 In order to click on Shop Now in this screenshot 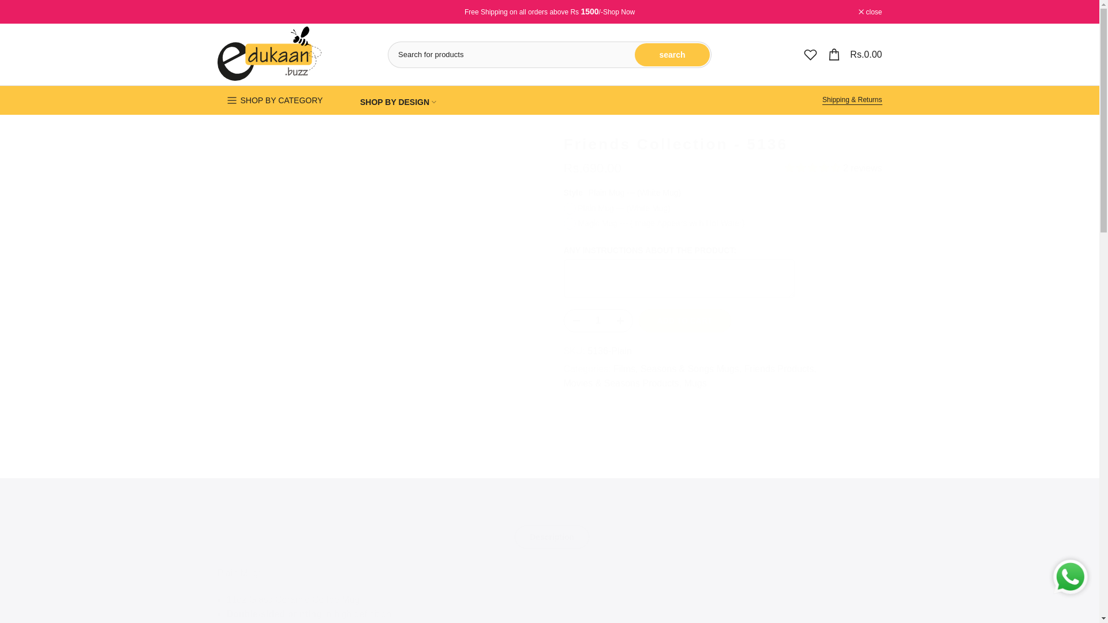, I will do `click(619, 12)`.